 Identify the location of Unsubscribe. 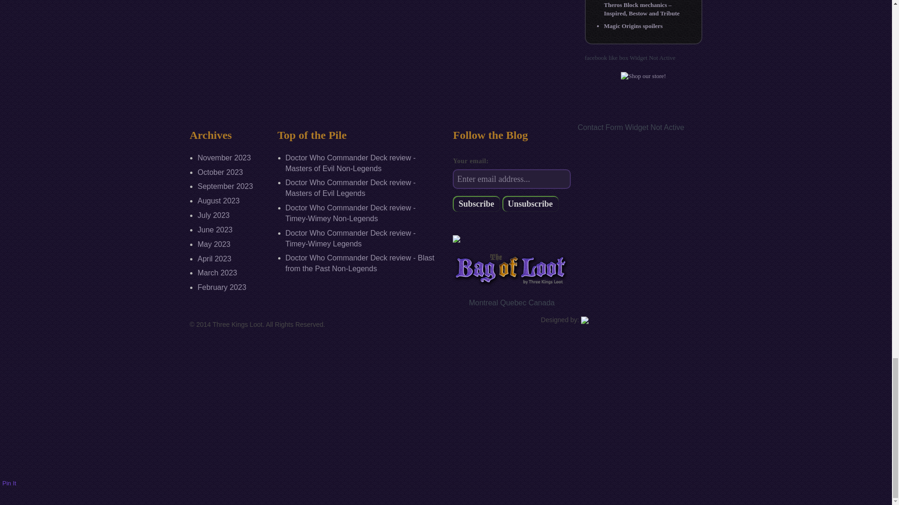
(530, 204).